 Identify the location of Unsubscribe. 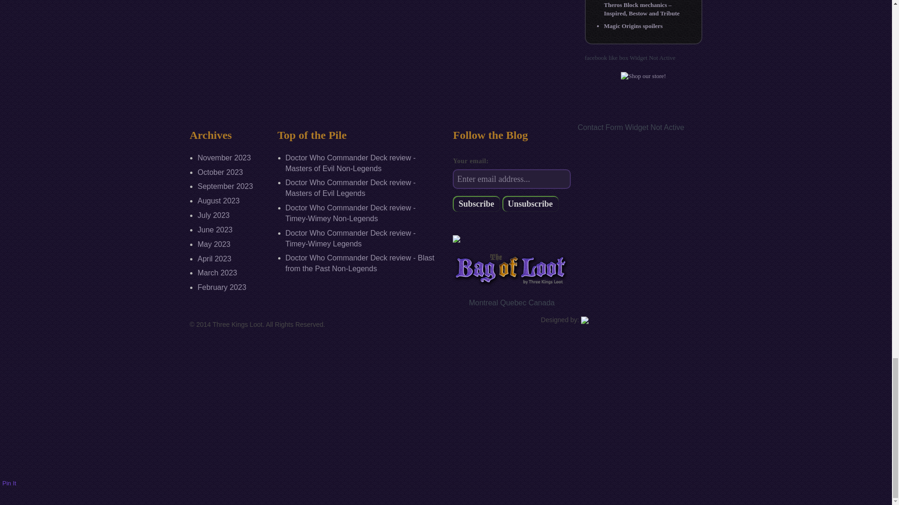
(530, 204).